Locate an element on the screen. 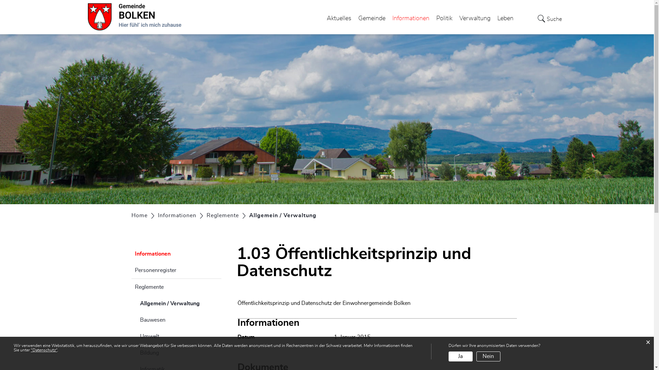  Leben is located at coordinates (505, 18).